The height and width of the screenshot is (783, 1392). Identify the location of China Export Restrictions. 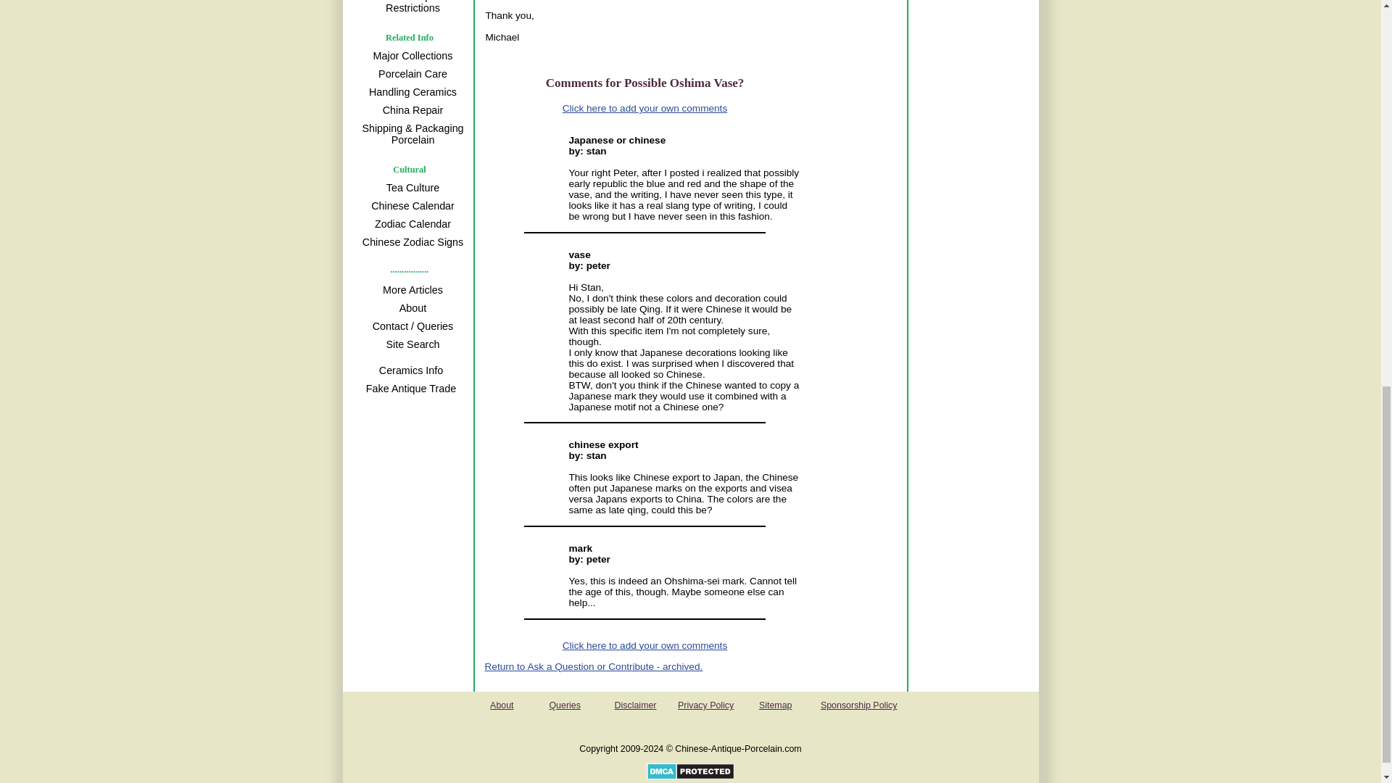
(410, 7).